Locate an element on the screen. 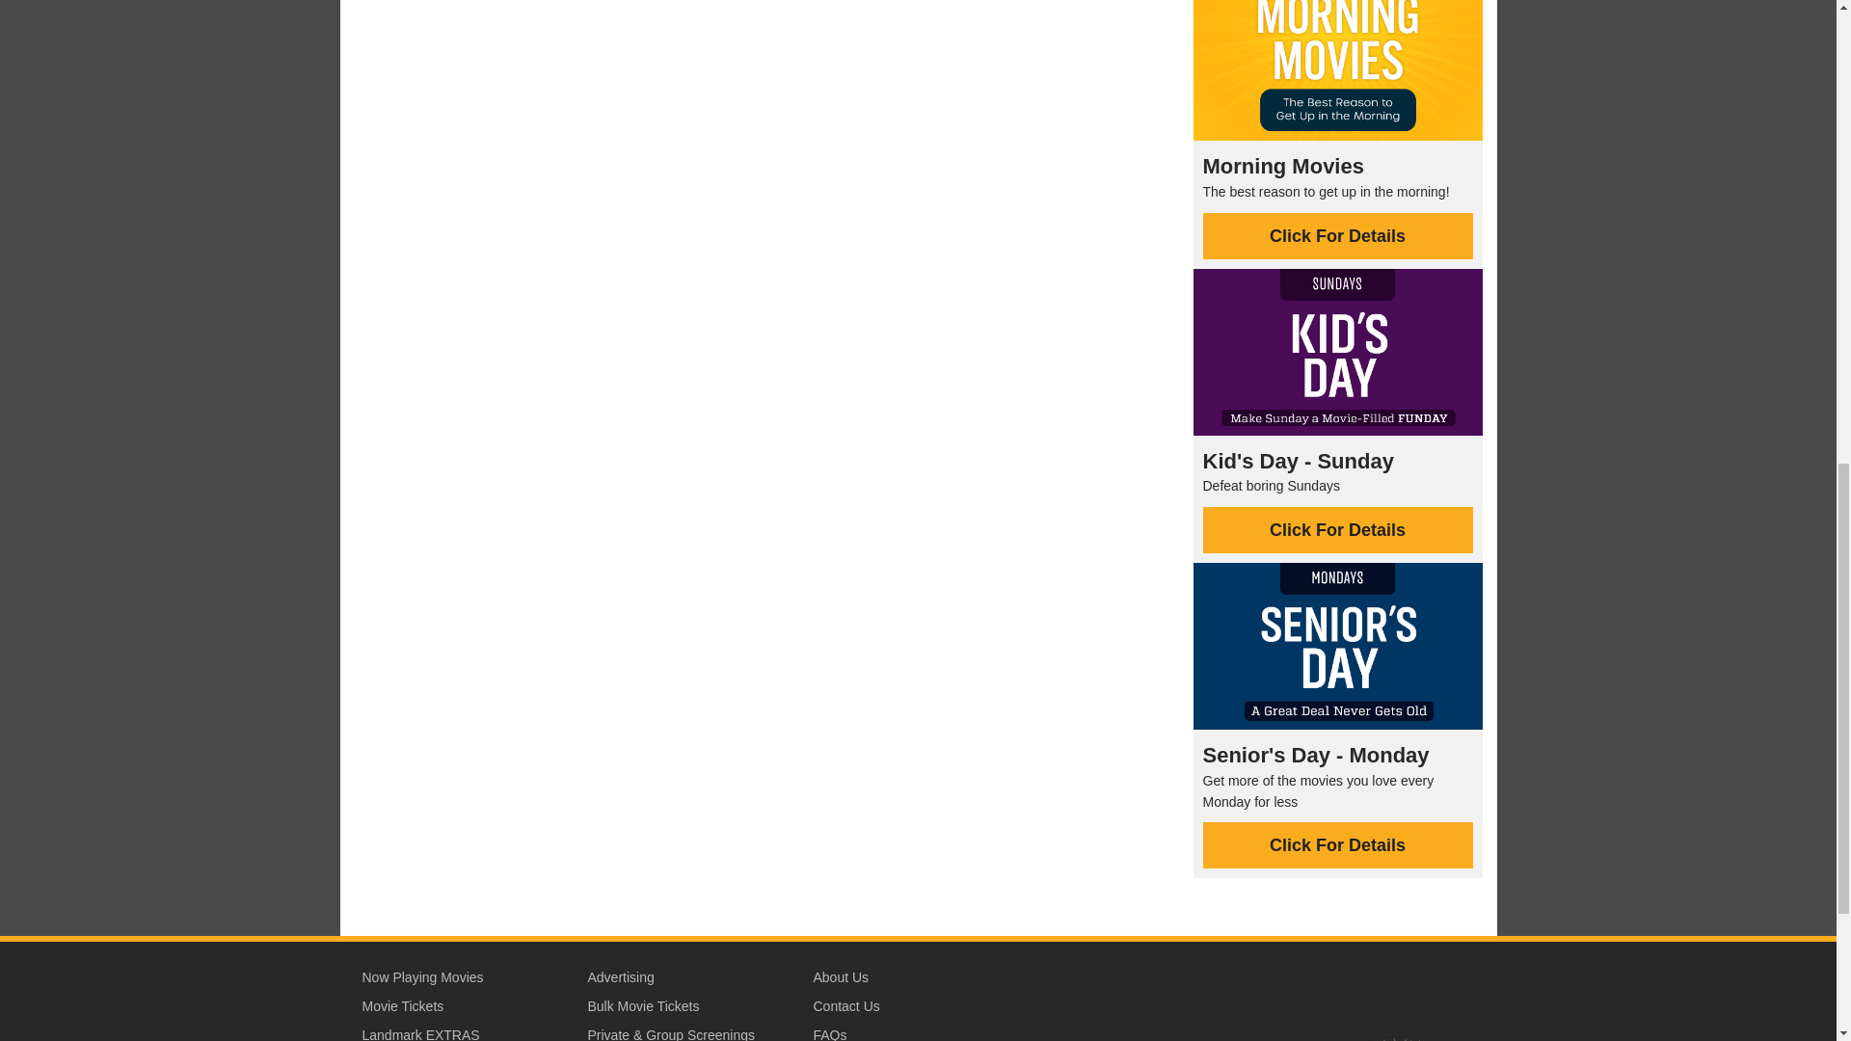  Click For Details is located at coordinates (1338, 235).